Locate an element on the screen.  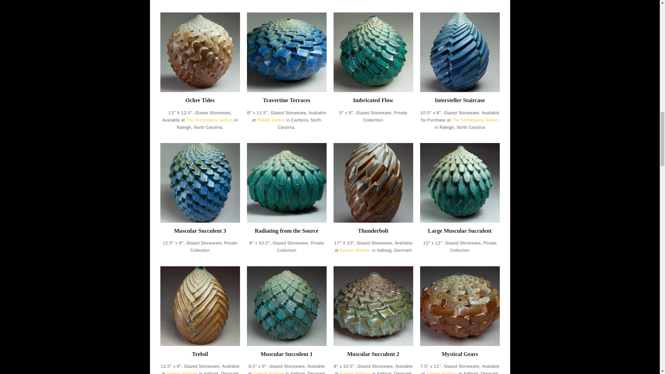
Muscular Succulent 3 is located at coordinates (199, 182).